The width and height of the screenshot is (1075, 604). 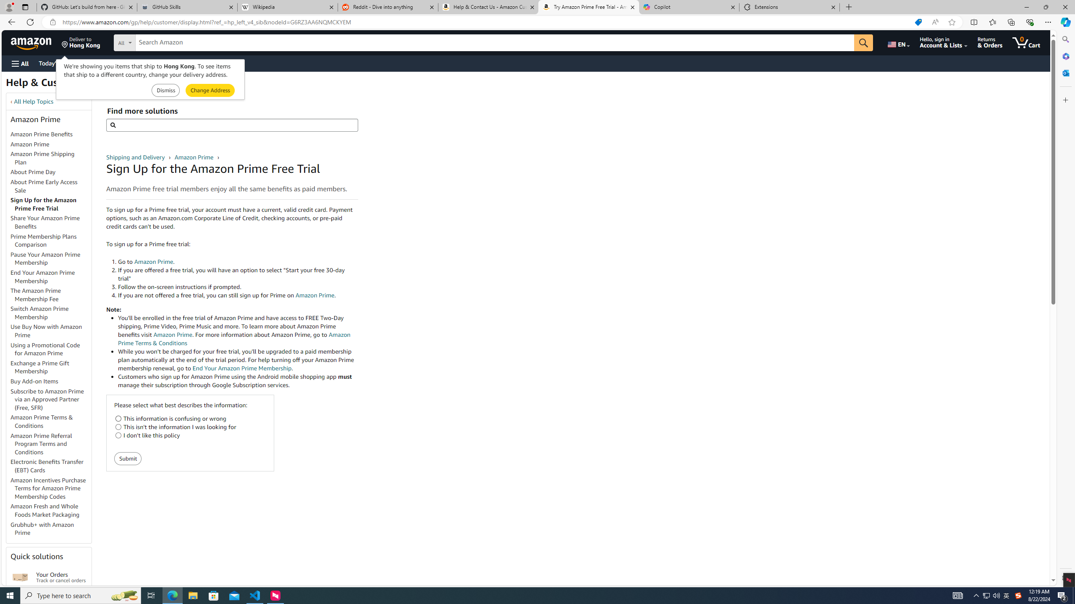 I want to click on Go to Amazon Prime., so click(x=238, y=262).